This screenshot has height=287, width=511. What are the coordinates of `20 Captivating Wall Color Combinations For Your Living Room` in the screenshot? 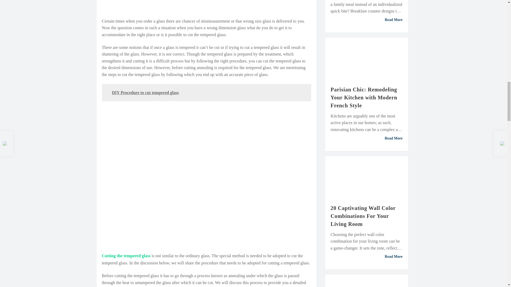 It's located at (366, 216).